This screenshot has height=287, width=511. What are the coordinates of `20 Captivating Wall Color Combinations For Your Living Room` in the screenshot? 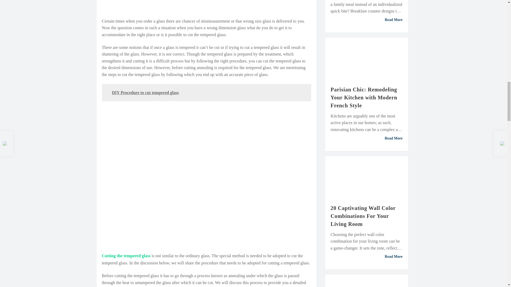 It's located at (366, 216).